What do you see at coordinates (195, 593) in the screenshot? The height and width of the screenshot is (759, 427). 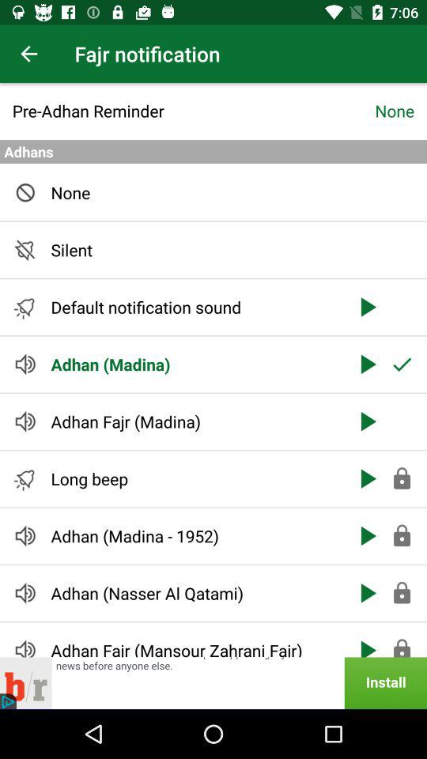 I see `click icon above adhan fajr mansour item` at bounding box center [195, 593].